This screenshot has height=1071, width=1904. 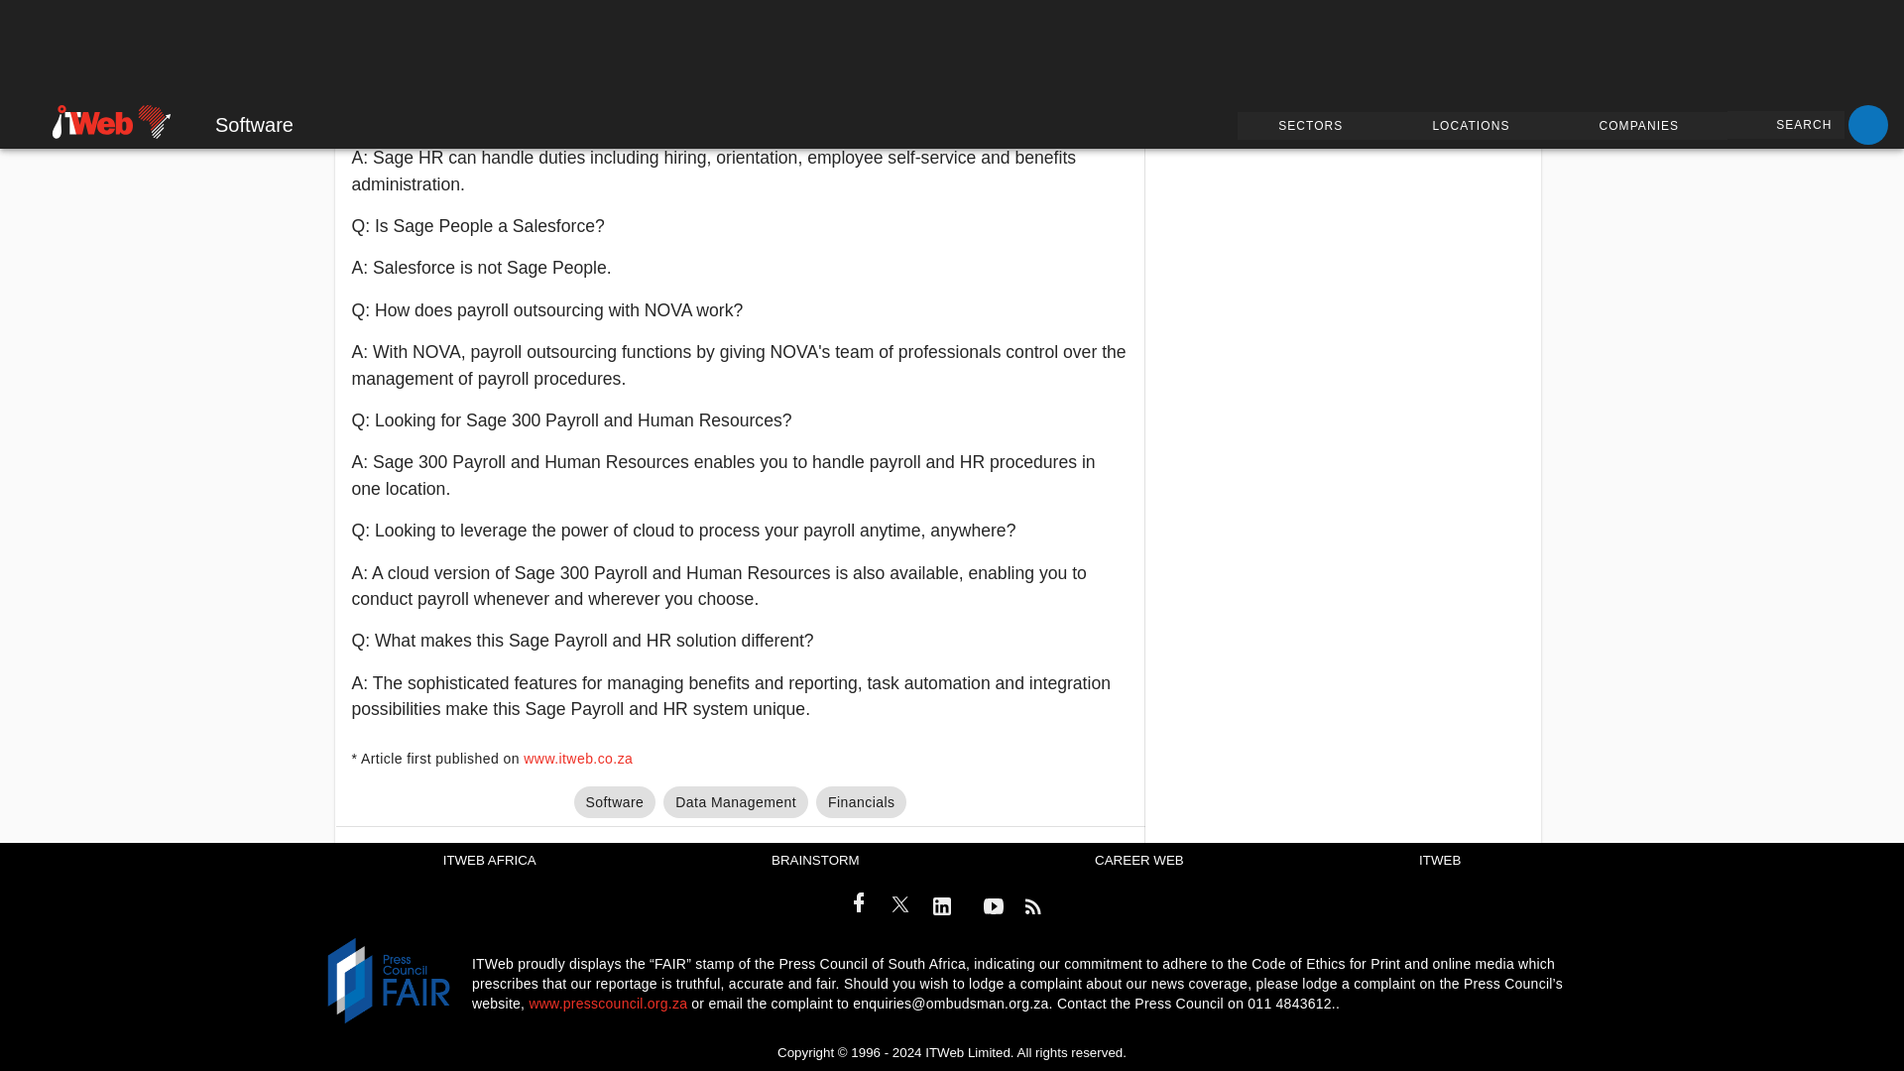 What do you see at coordinates (942, 905) in the screenshot?
I see `Linkedin icon` at bounding box center [942, 905].